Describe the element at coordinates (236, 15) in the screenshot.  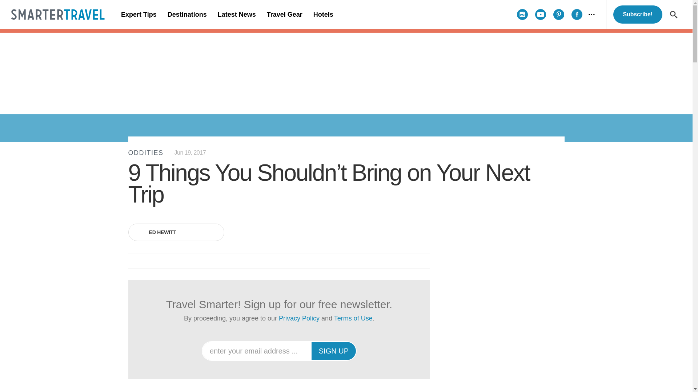
I see `Latest News` at that location.